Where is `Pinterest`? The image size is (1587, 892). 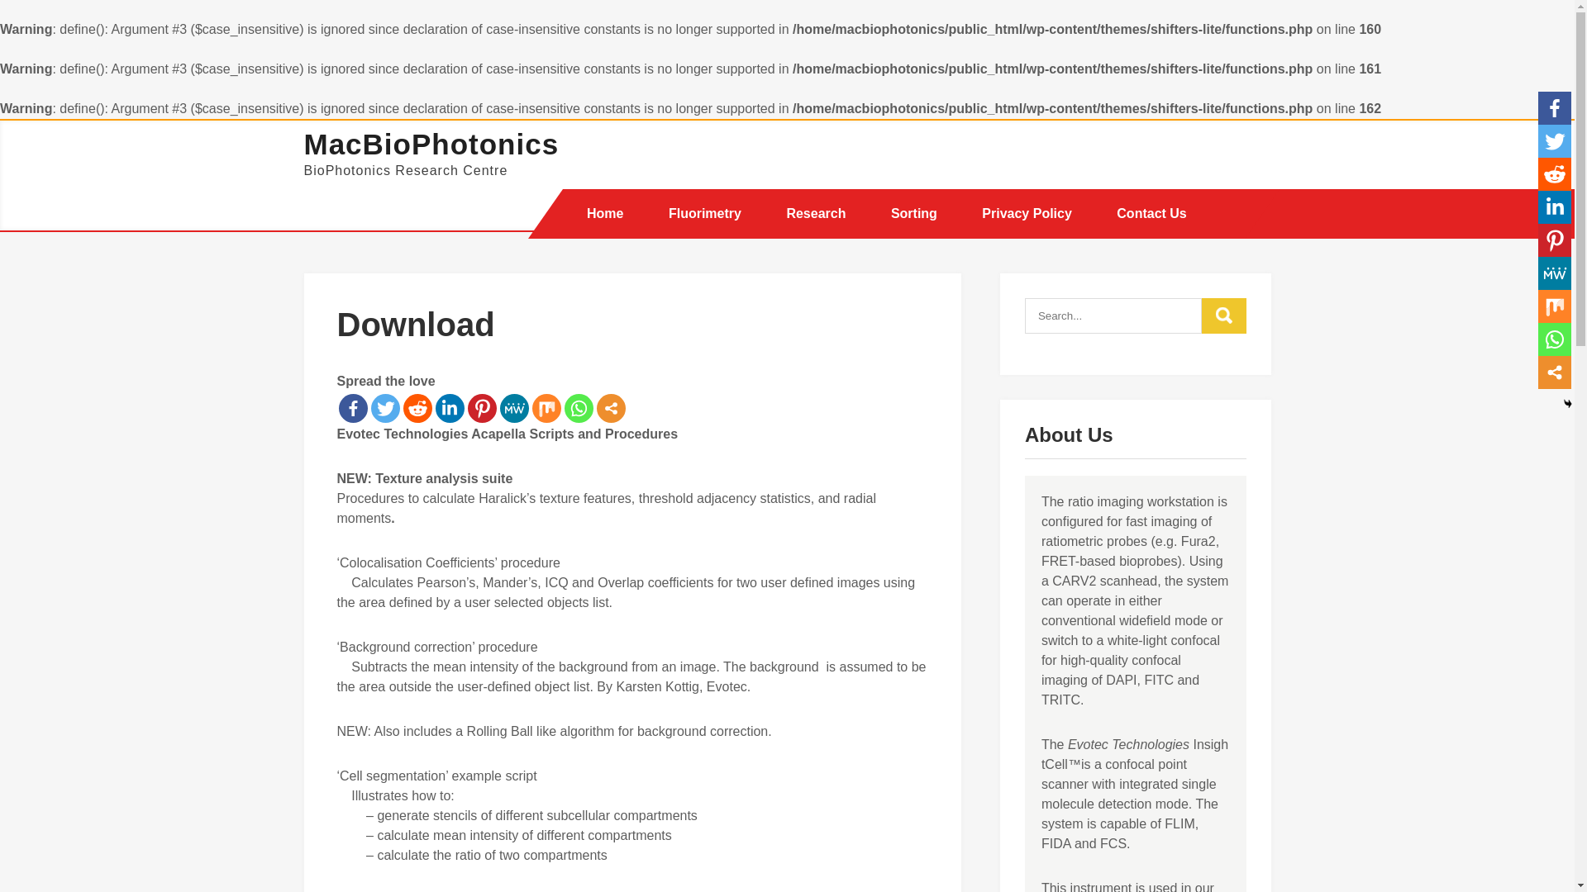 Pinterest is located at coordinates (482, 407).